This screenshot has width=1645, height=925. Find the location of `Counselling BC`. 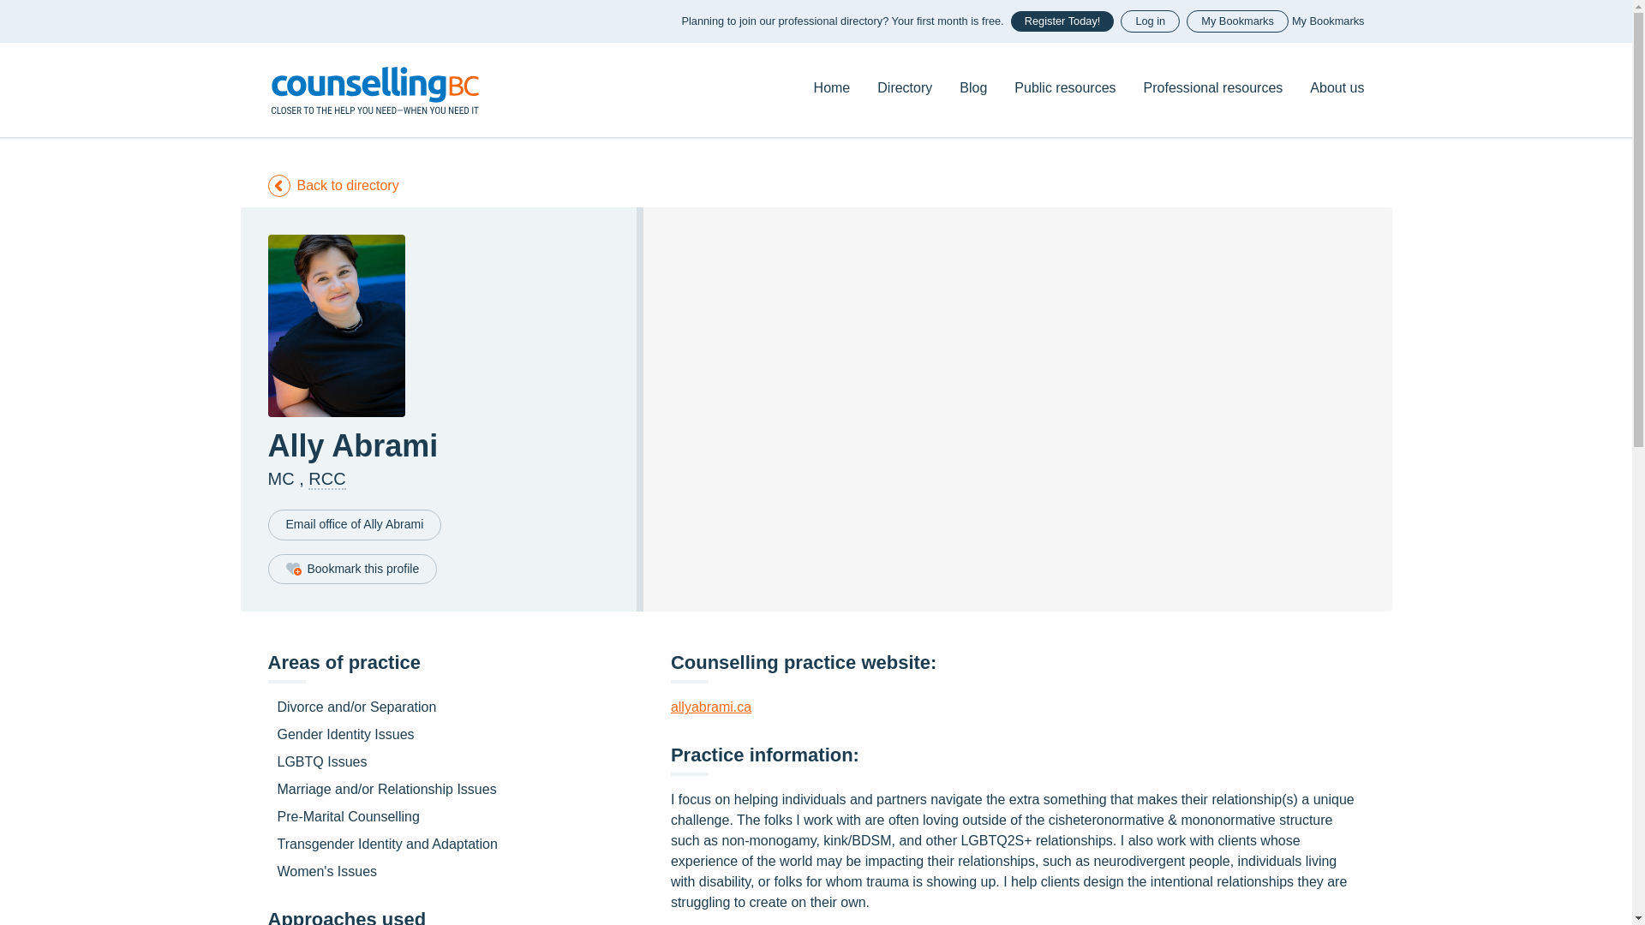

Counselling BC is located at coordinates (374, 89).